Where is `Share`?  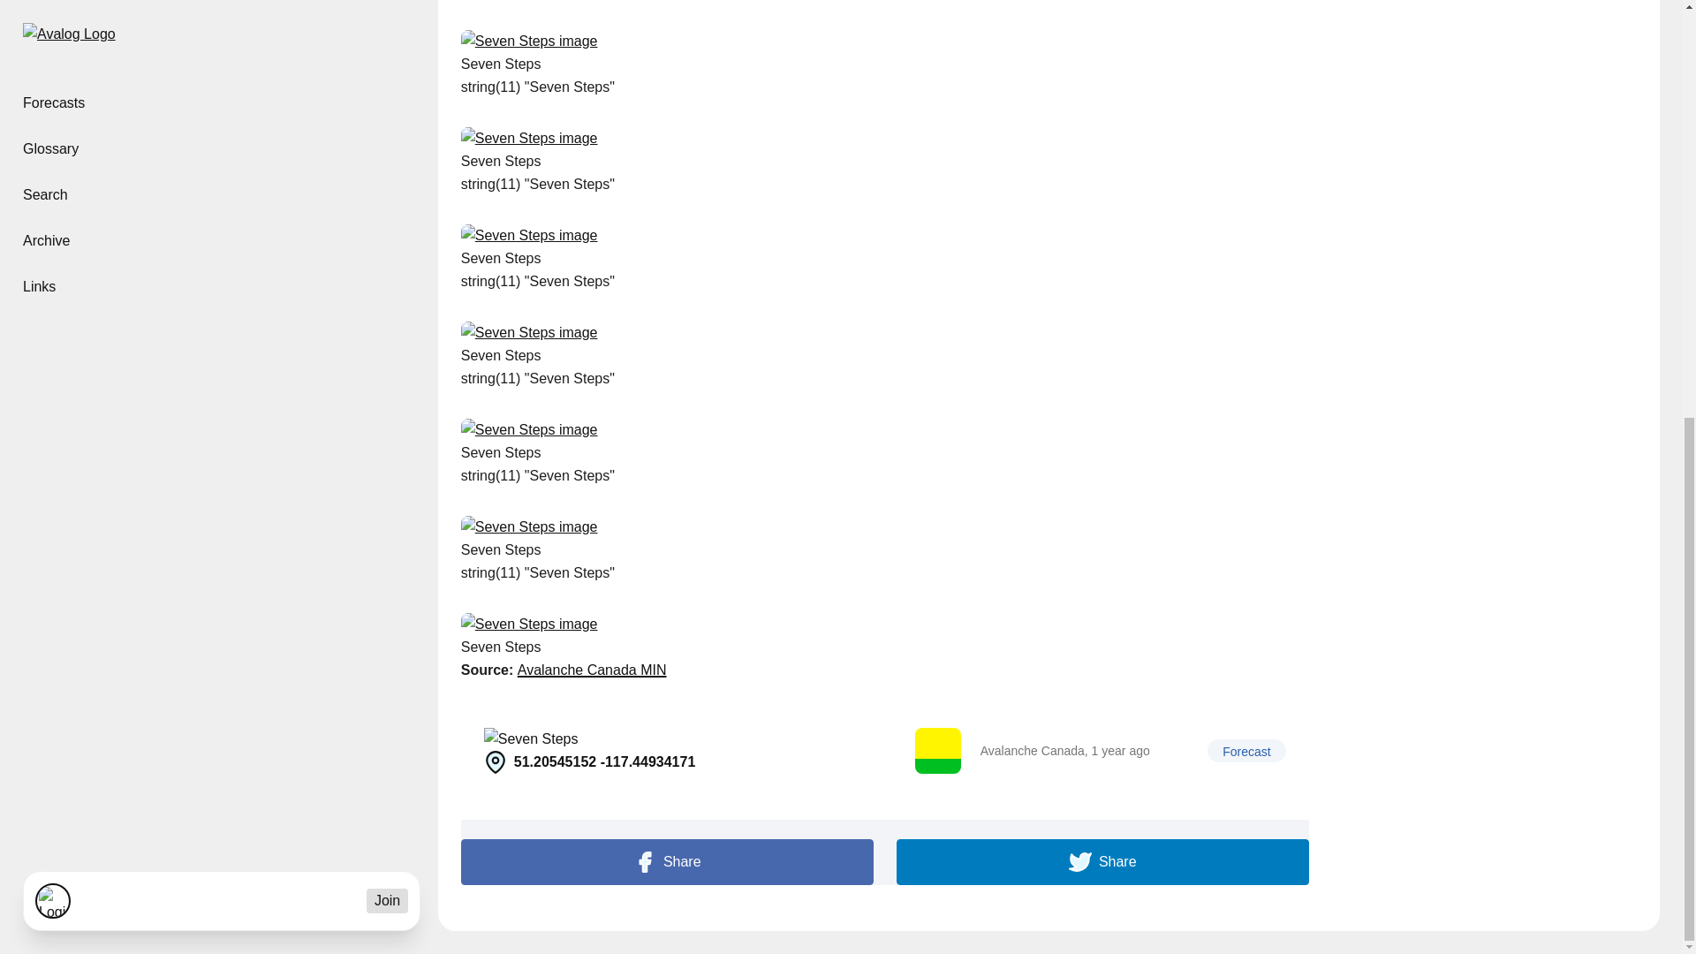 Share is located at coordinates (667, 862).